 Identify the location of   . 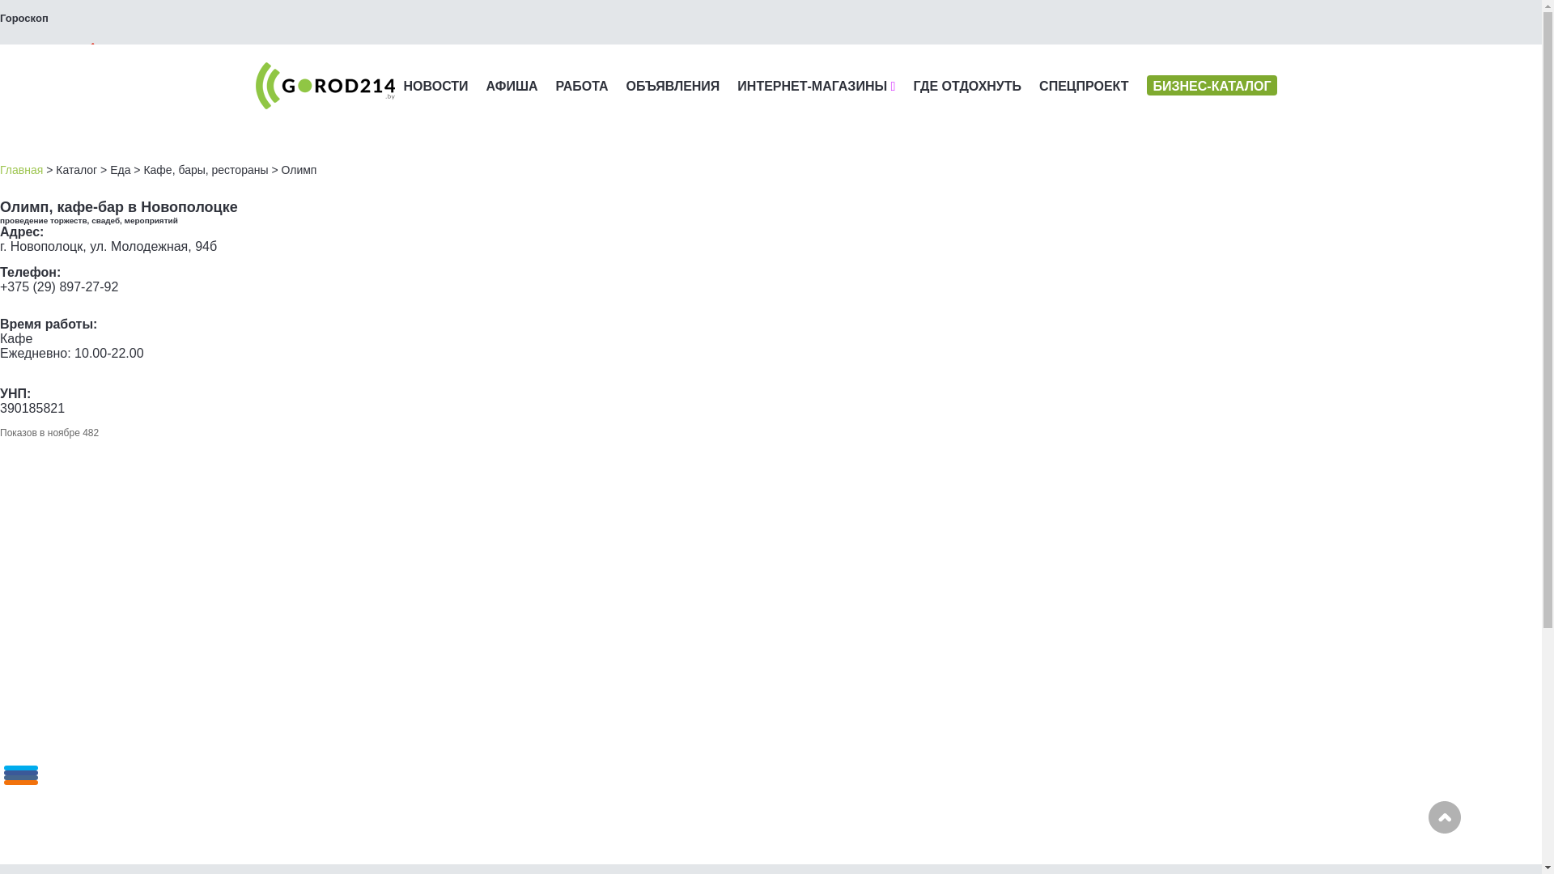
(53, 55).